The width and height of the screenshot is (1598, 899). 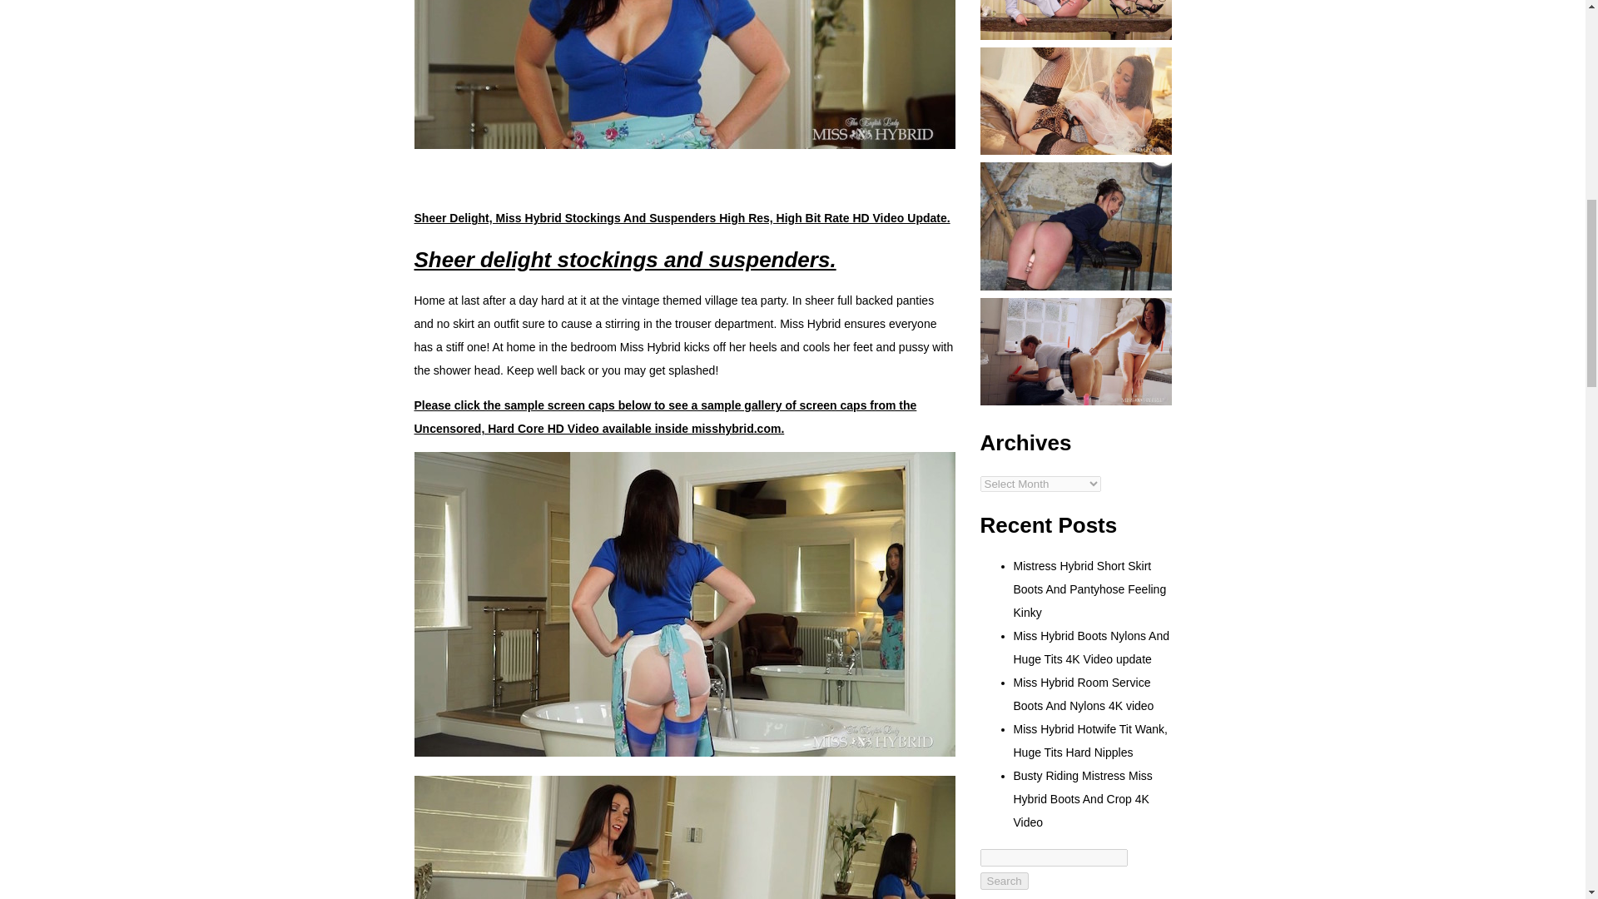 I want to click on Miss Hybrid Boots Nylons And Huge Tits 4K Video update, so click(x=1091, y=648).